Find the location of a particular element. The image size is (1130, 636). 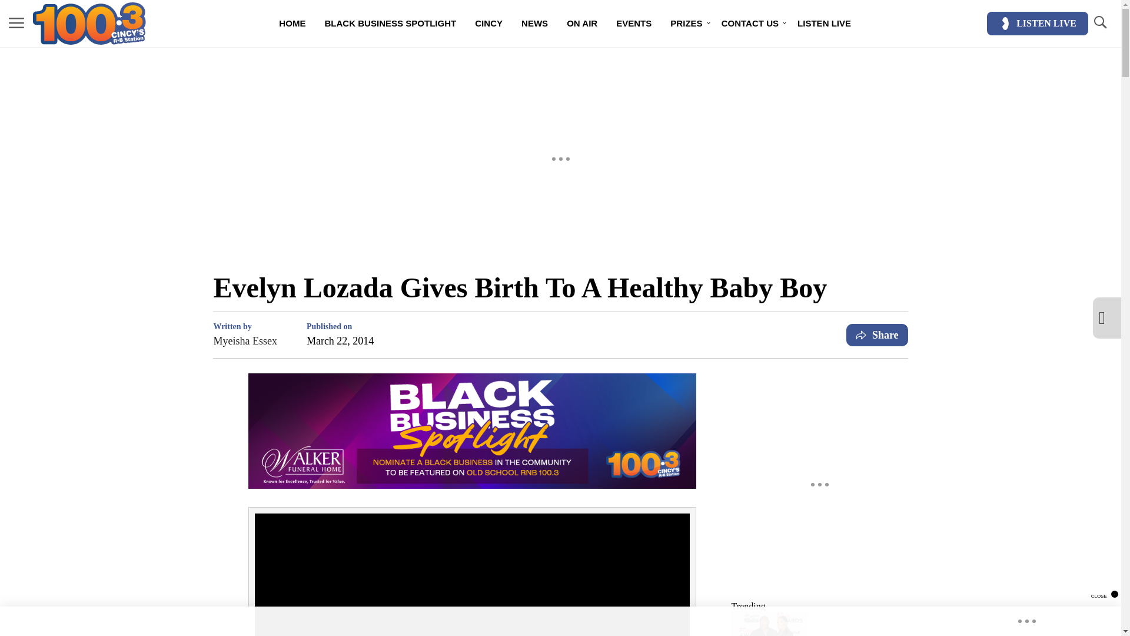

PRIZES is located at coordinates (686, 24).